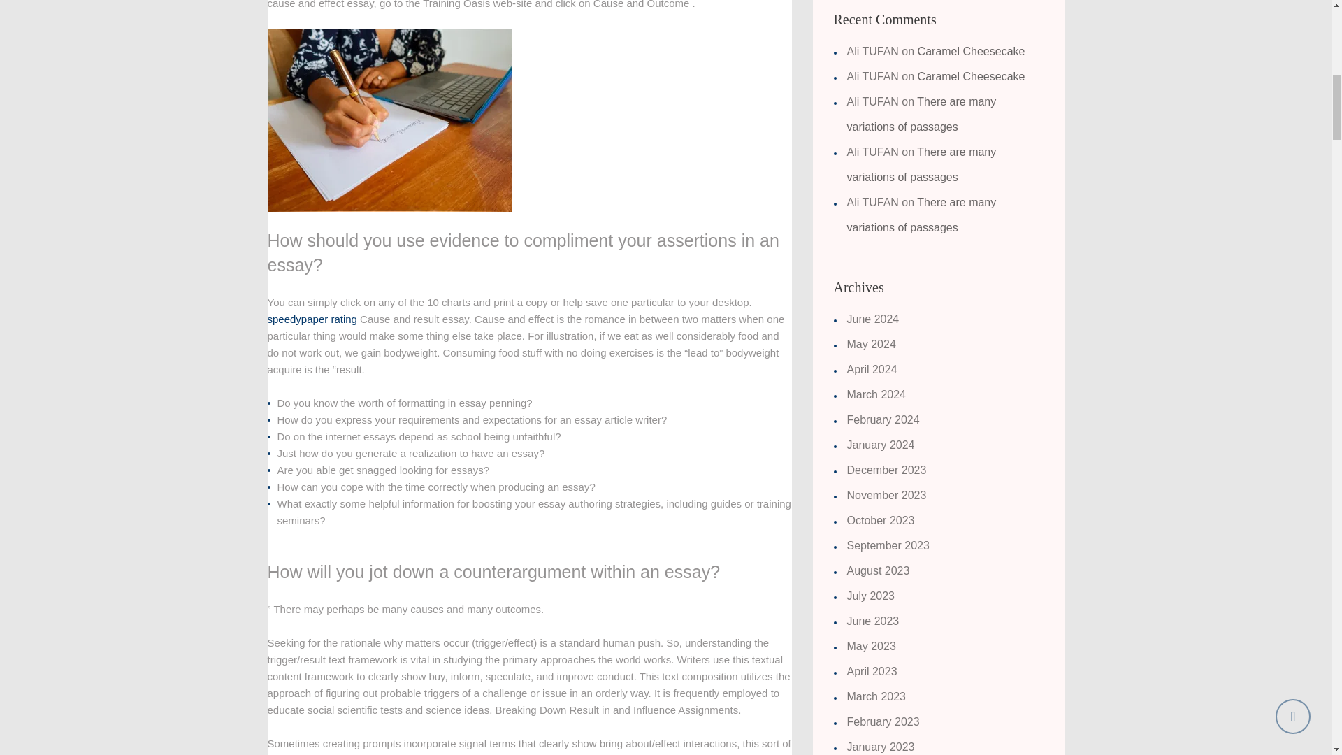 The height and width of the screenshot is (755, 1342). I want to click on There are many variations of passages, so click(921, 115).